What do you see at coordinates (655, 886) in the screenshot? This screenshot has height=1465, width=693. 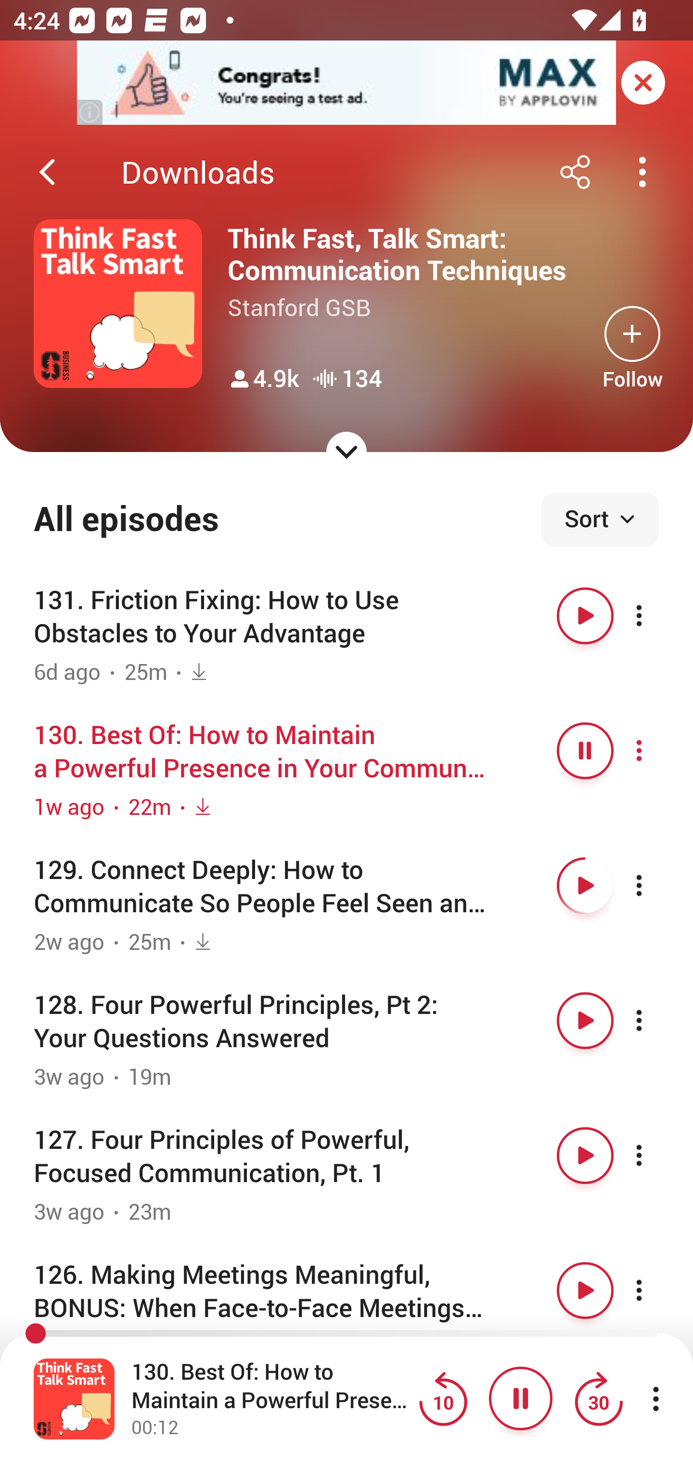 I see `More options` at bounding box center [655, 886].